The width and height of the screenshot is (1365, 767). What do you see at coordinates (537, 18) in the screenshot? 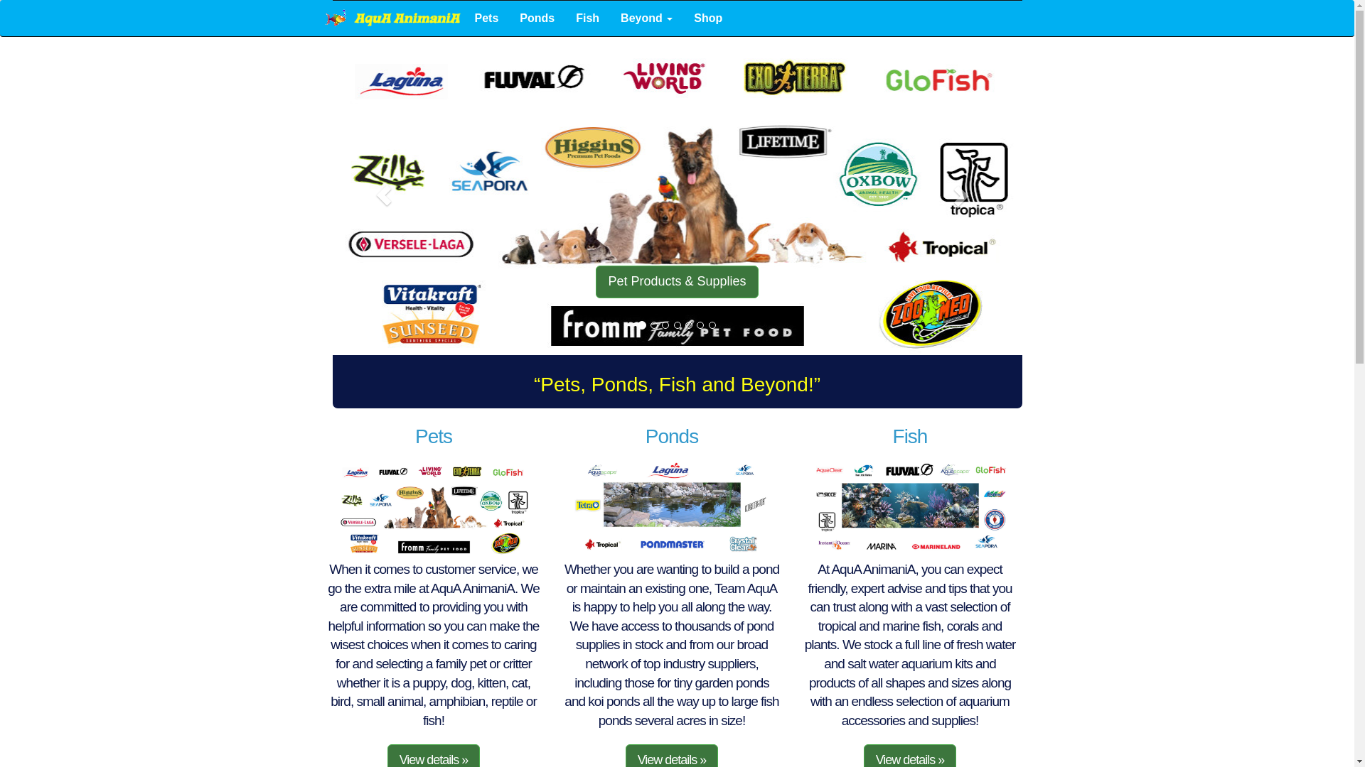
I see `Ponds` at bounding box center [537, 18].